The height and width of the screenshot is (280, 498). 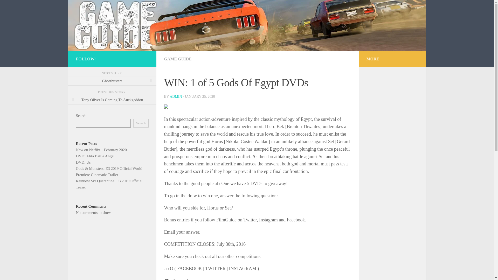 What do you see at coordinates (141, 123) in the screenshot?
I see `Search` at bounding box center [141, 123].